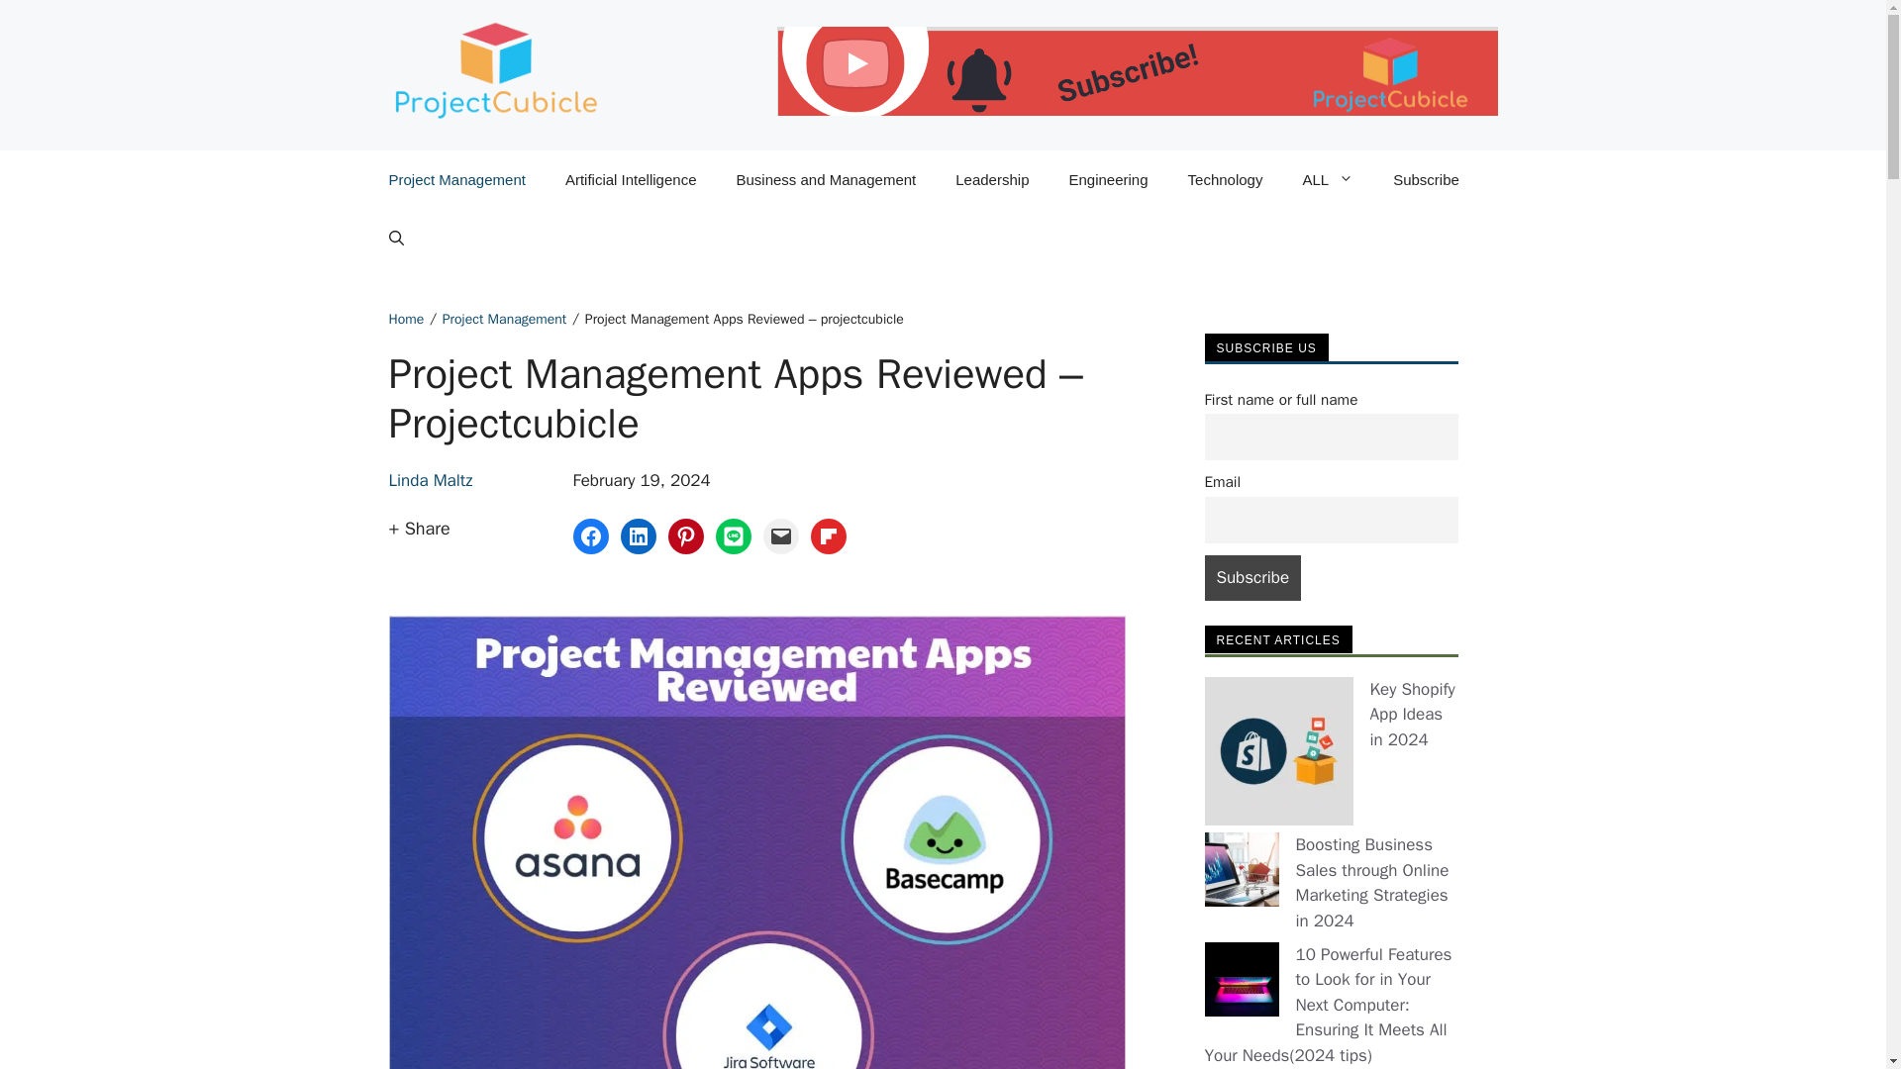 The height and width of the screenshot is (1069, 1901). Describe the element at coordinates (631, 180) in the screenshot. I see `Artificial Intelligence` at that location.